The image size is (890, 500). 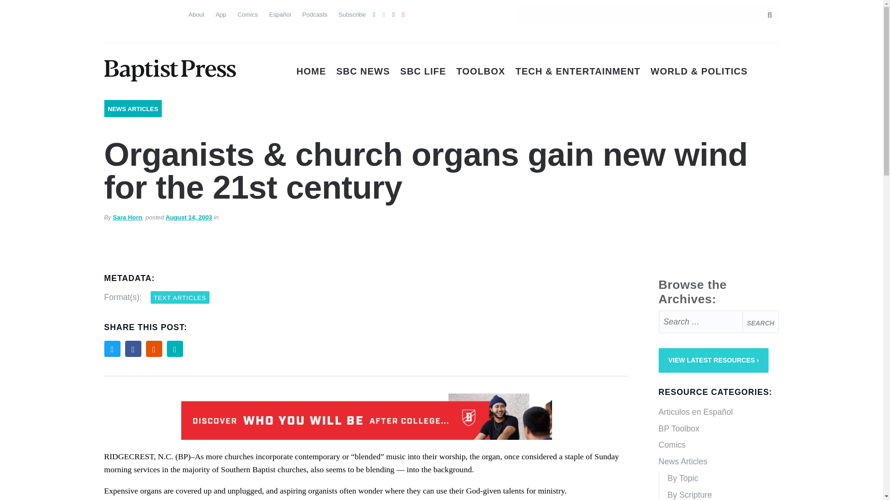 I want to click on English, so click(x=111, y=13).